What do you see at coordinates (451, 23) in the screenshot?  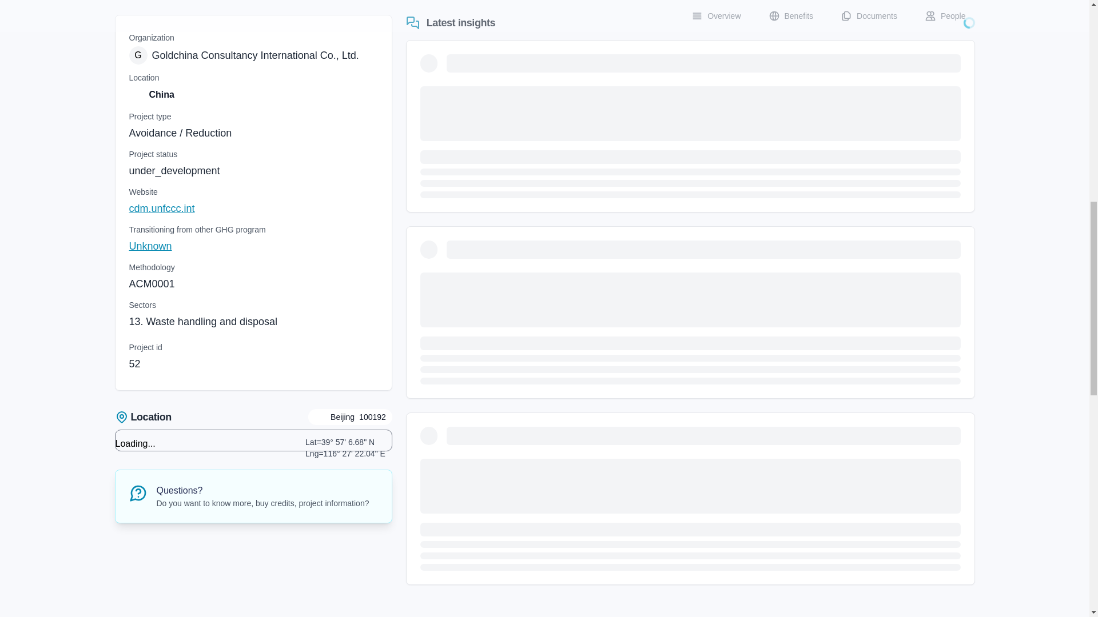 I see `Unknown` at bounding box center [451, 23].